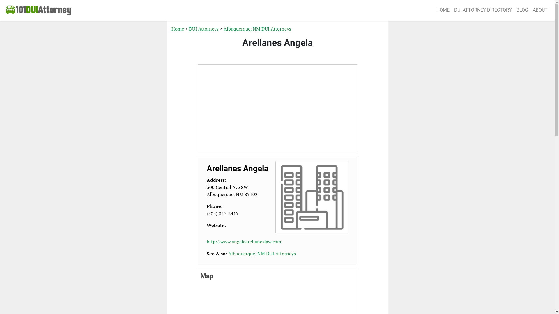 Image resolution: width=559 pixels, height=314 pixels. What do you see at coordinates (178, 29) in the screenshot?
I see `Home` at bounding box center [178, 29].